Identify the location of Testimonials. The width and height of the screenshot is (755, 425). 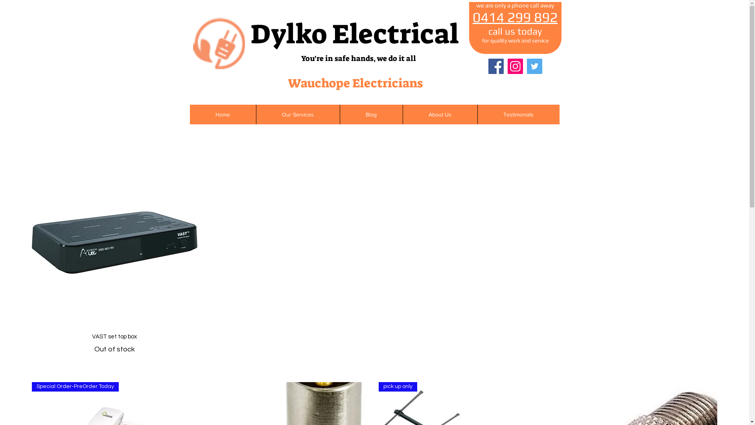
(518, 115).